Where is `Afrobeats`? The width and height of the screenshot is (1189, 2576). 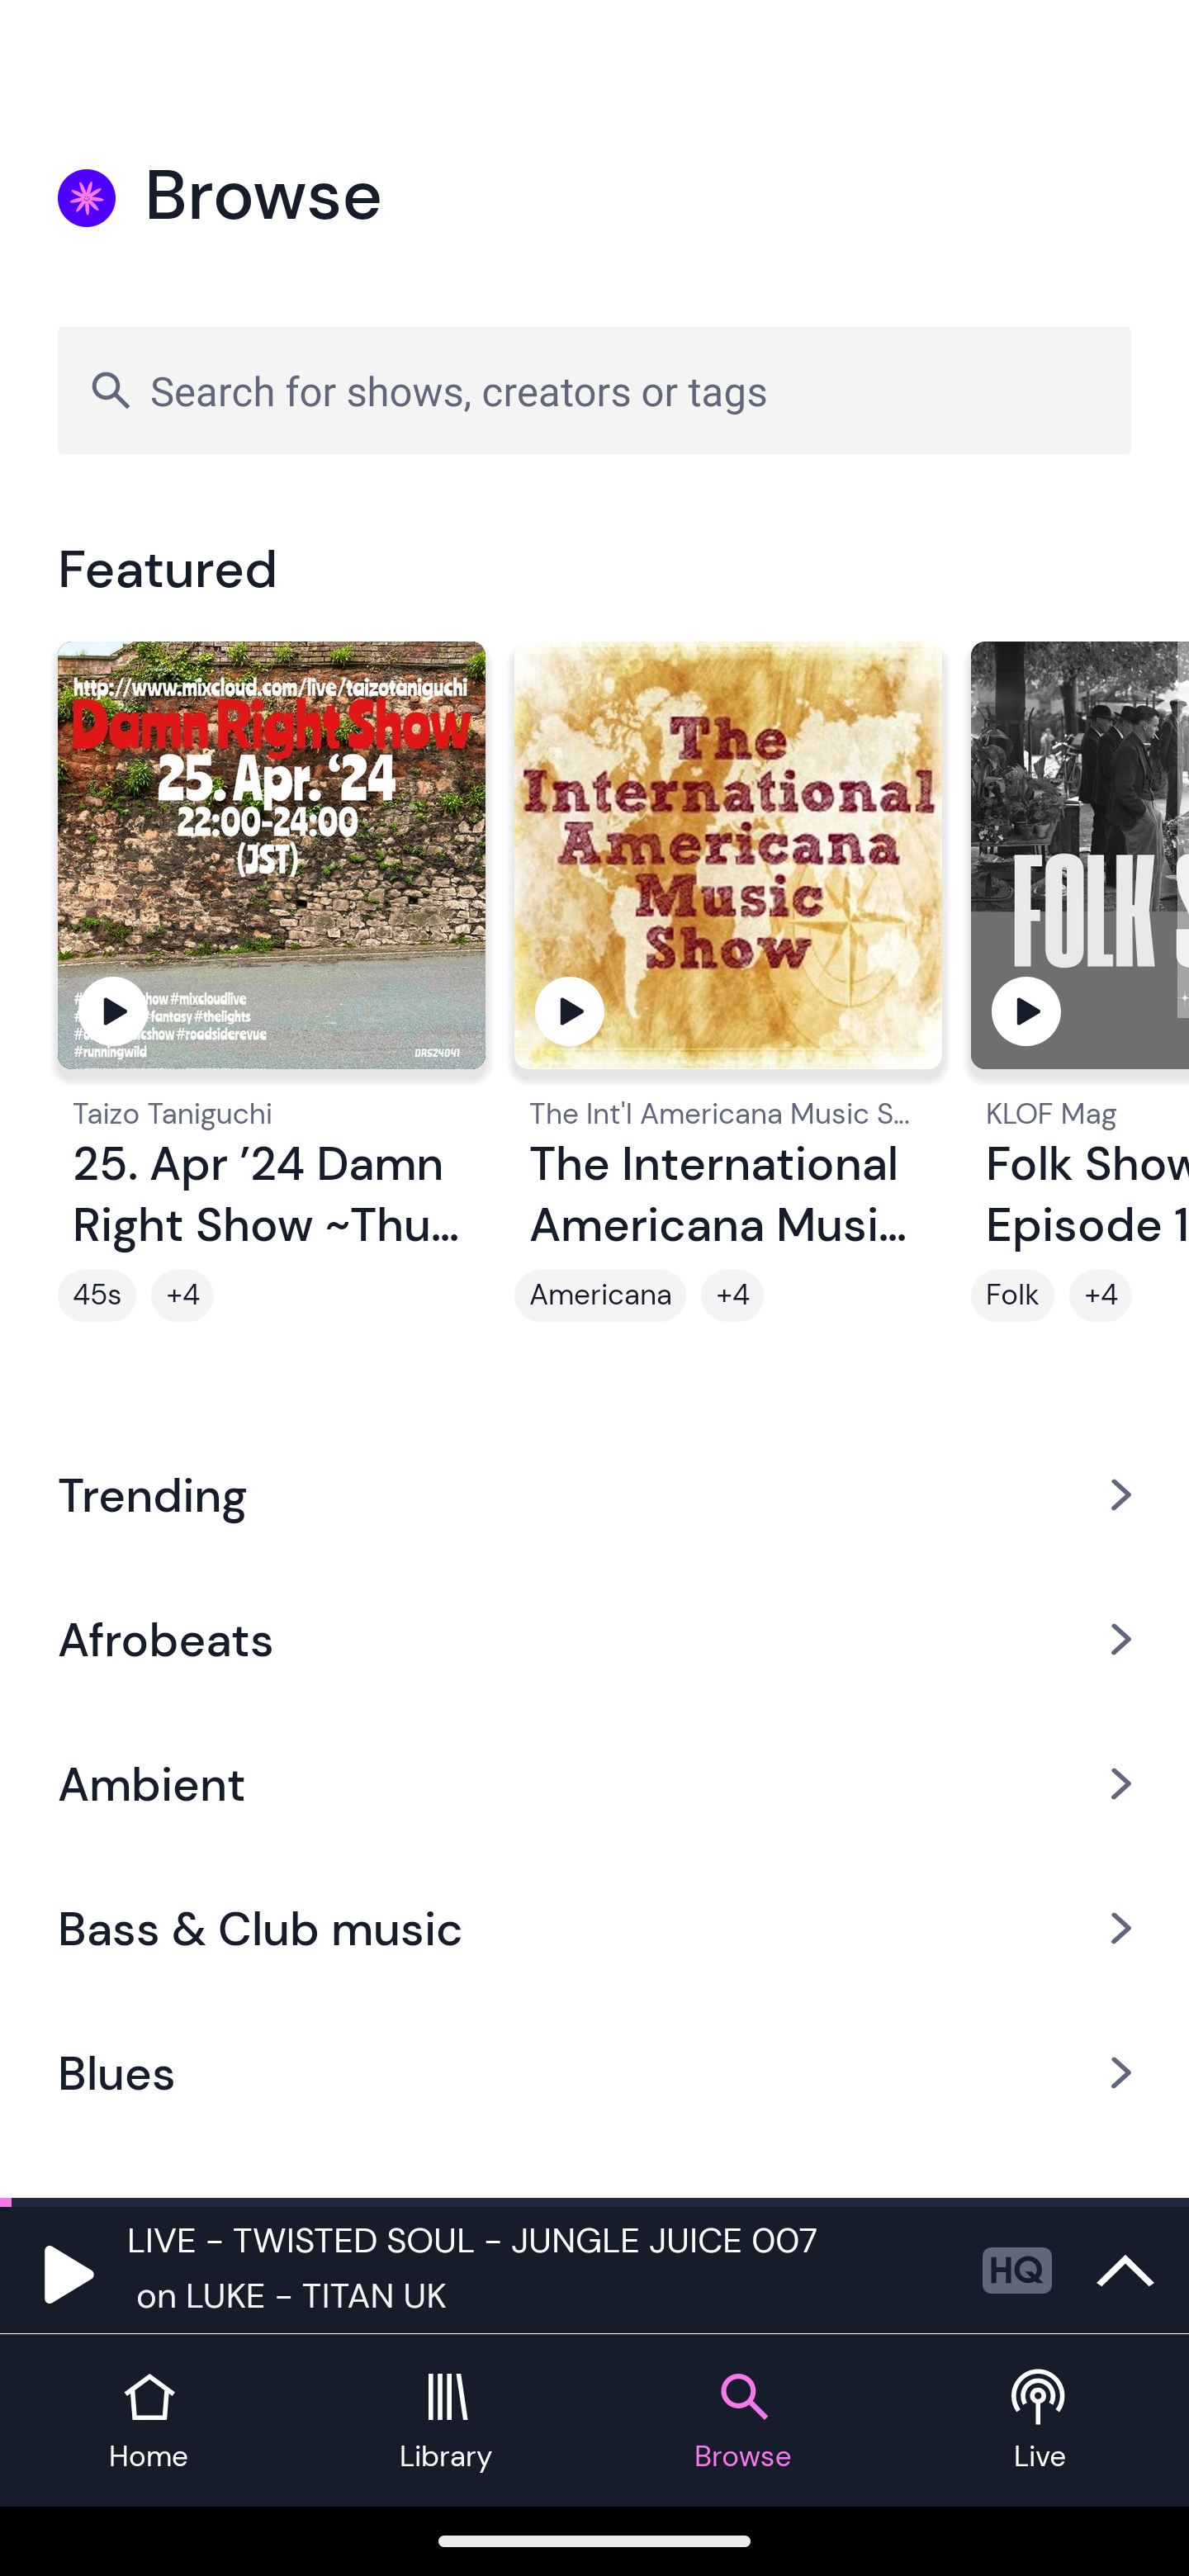 Afrobeats is located at coordinates (594, 1638).